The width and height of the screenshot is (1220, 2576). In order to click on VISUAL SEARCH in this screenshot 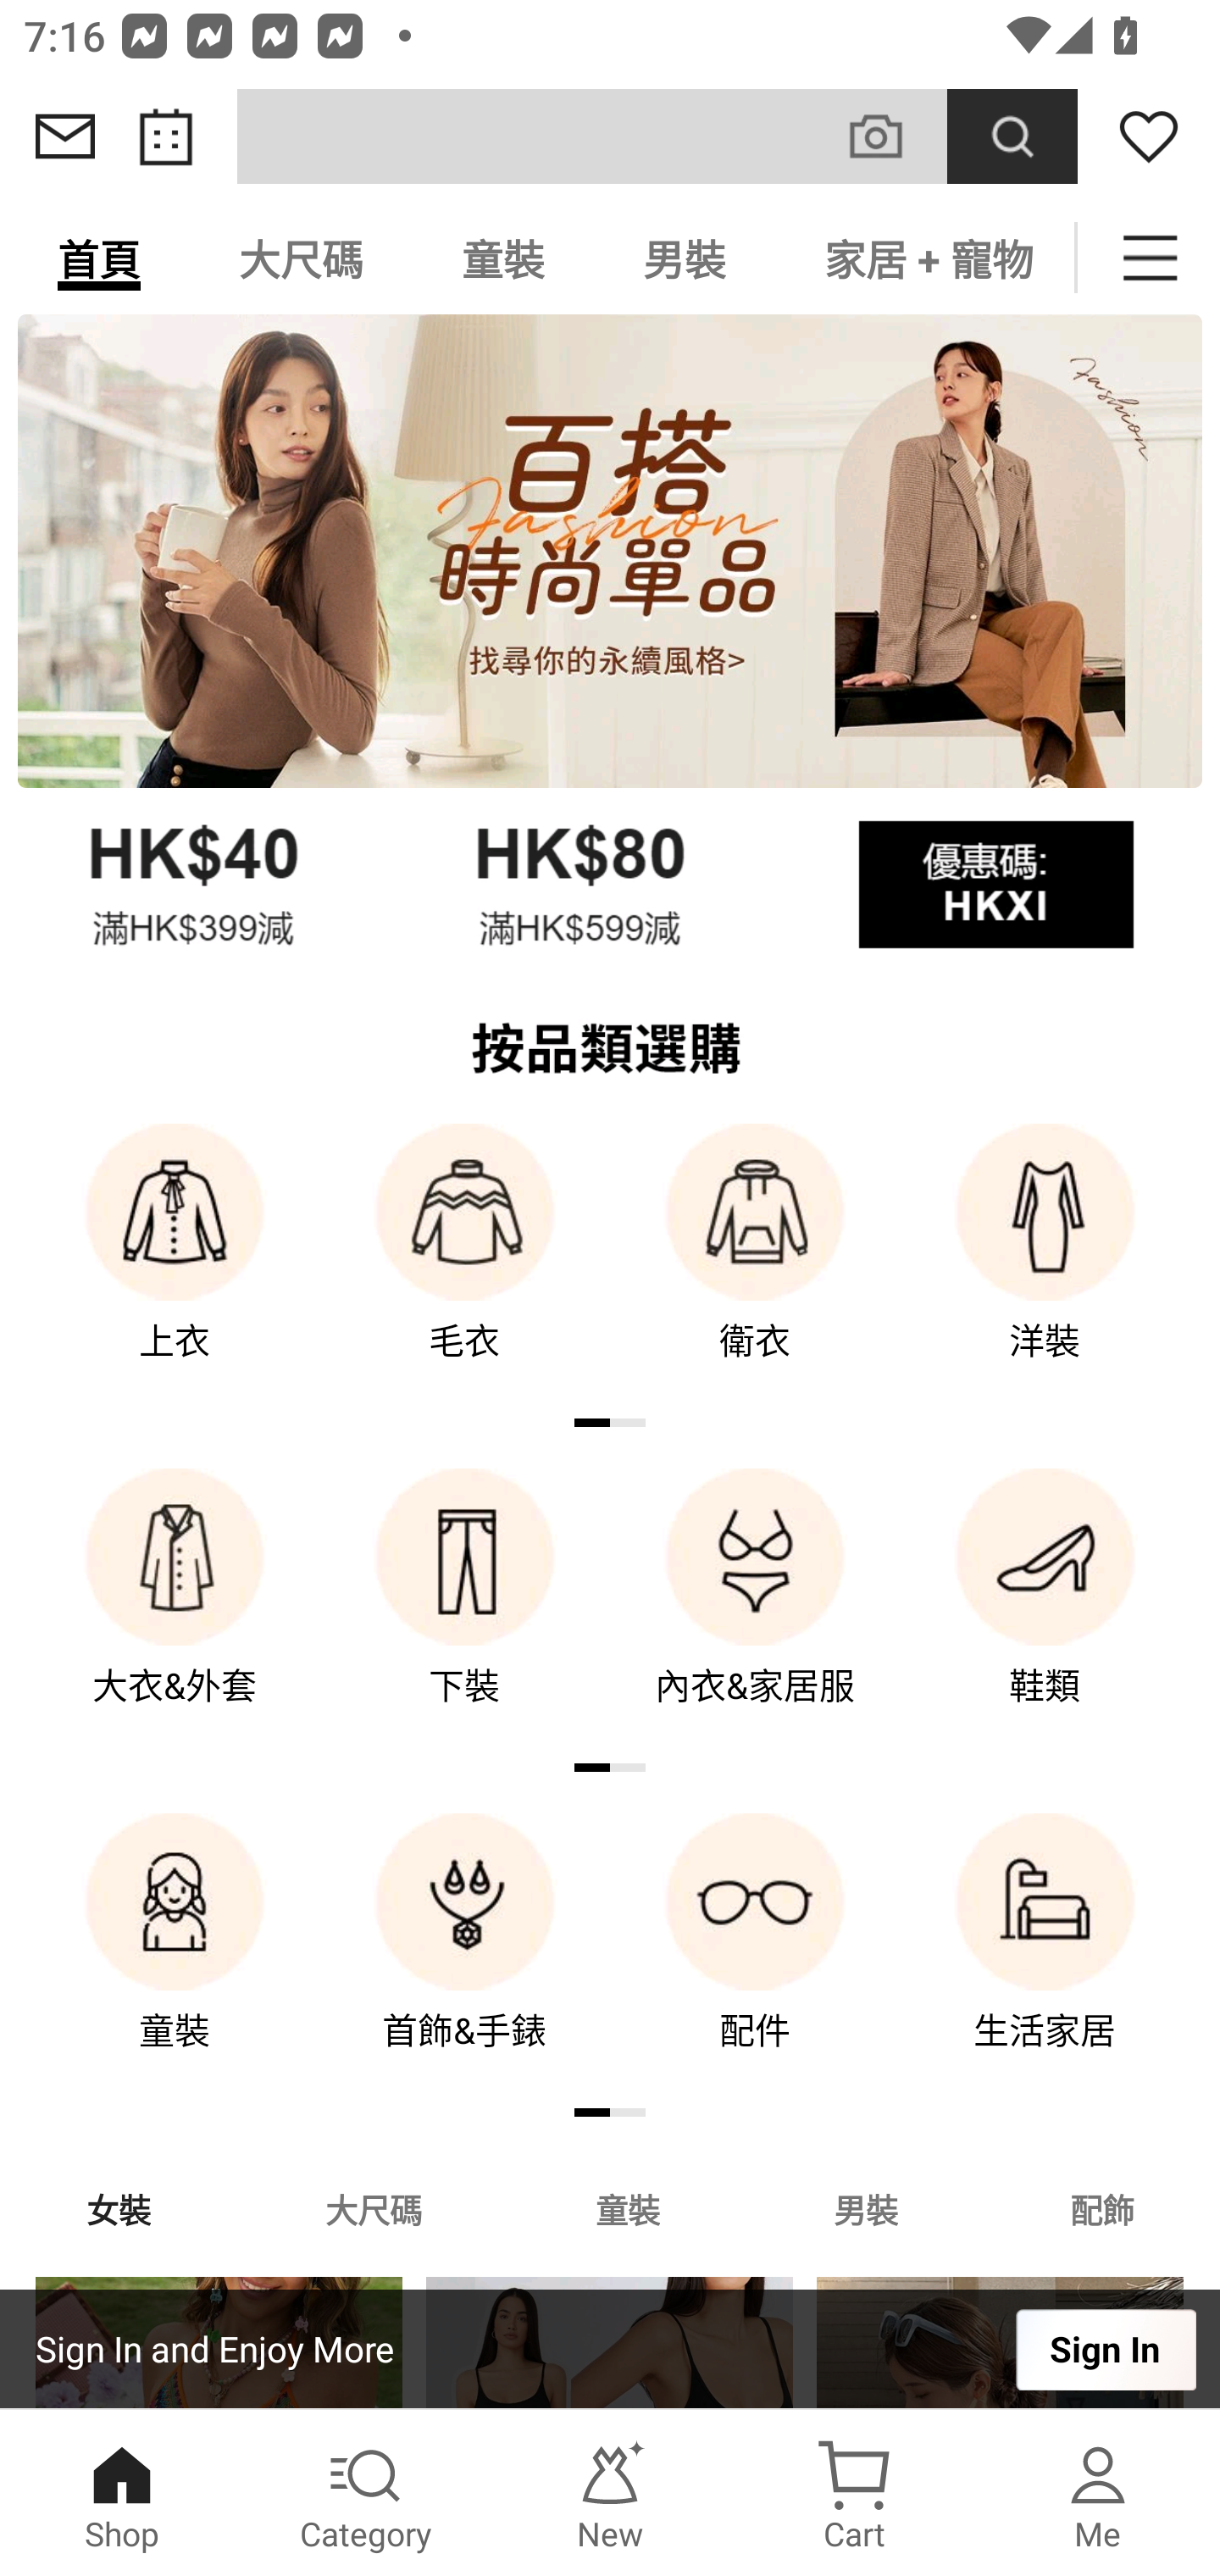, I will do `click(893, 136)`.